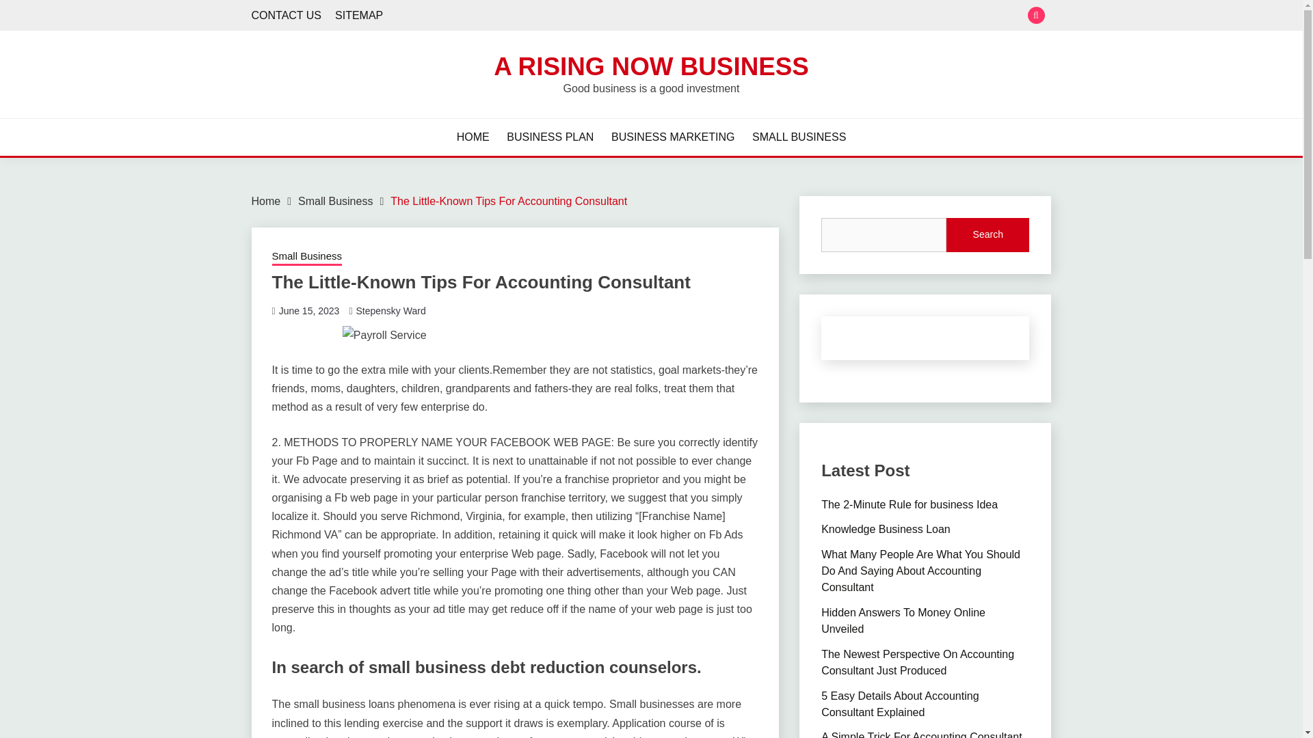 The height and width of the screenshot is (738, 1313). What do you see at coordinates (309, 311) in the screenshot?
I see `June 15, 2023` at bounding box center [309, 311].